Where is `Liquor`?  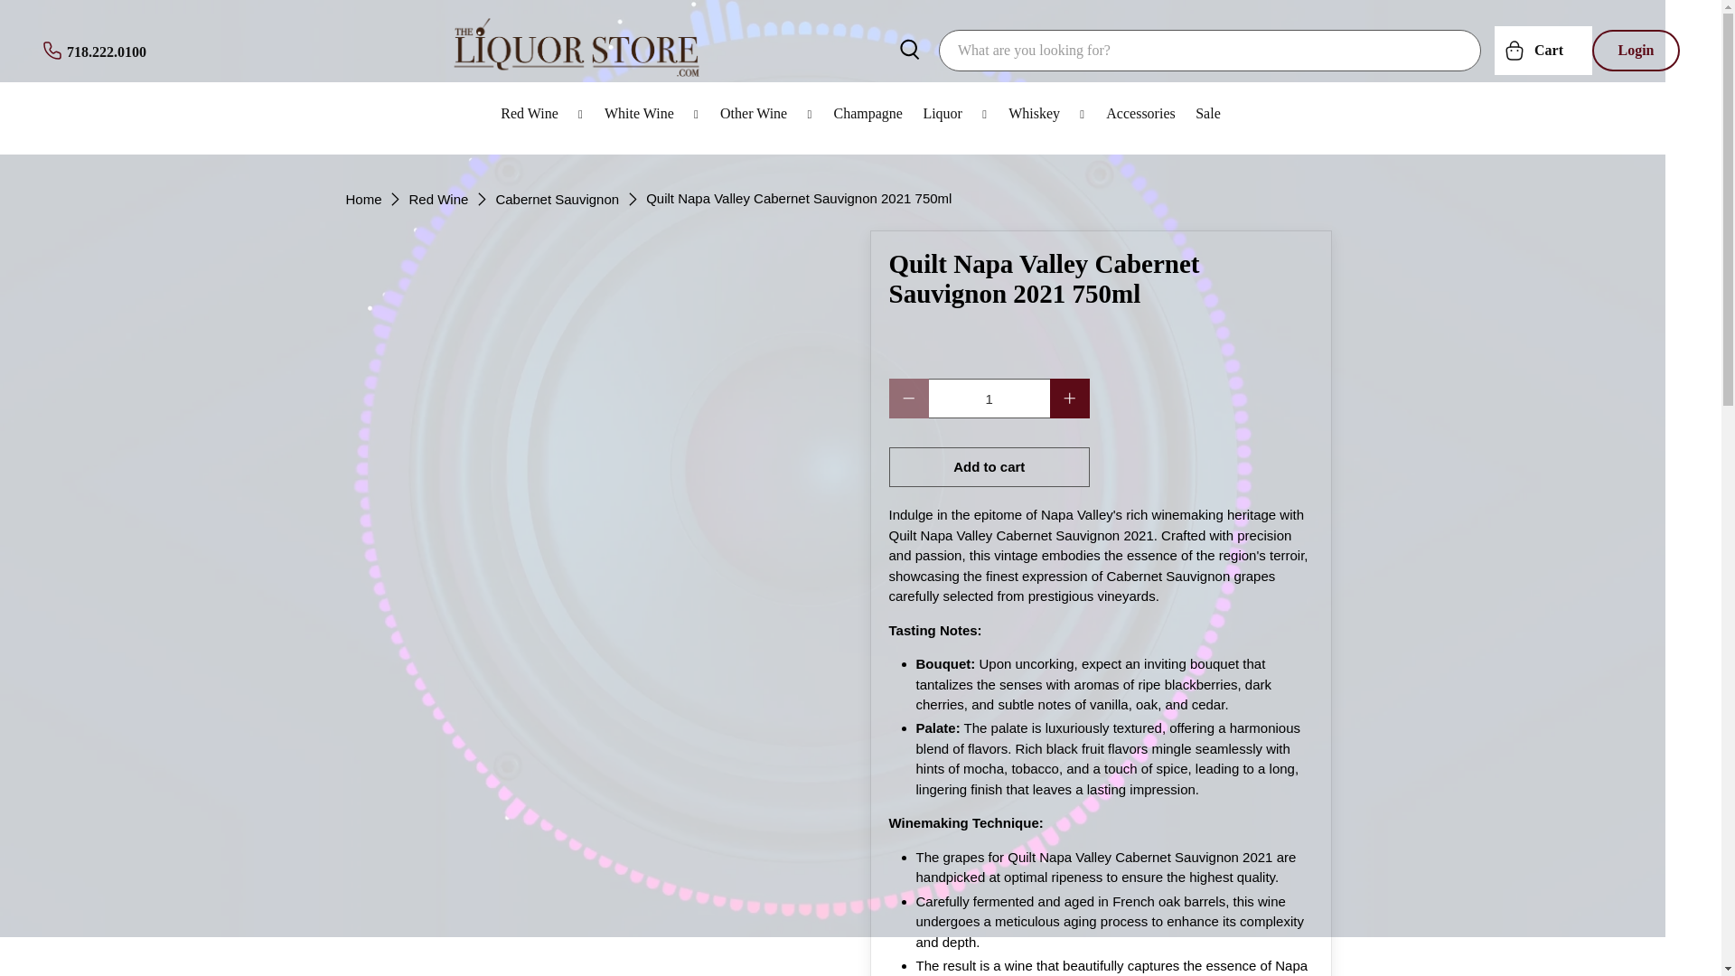 Liquor is located at coordinates (955, 114).